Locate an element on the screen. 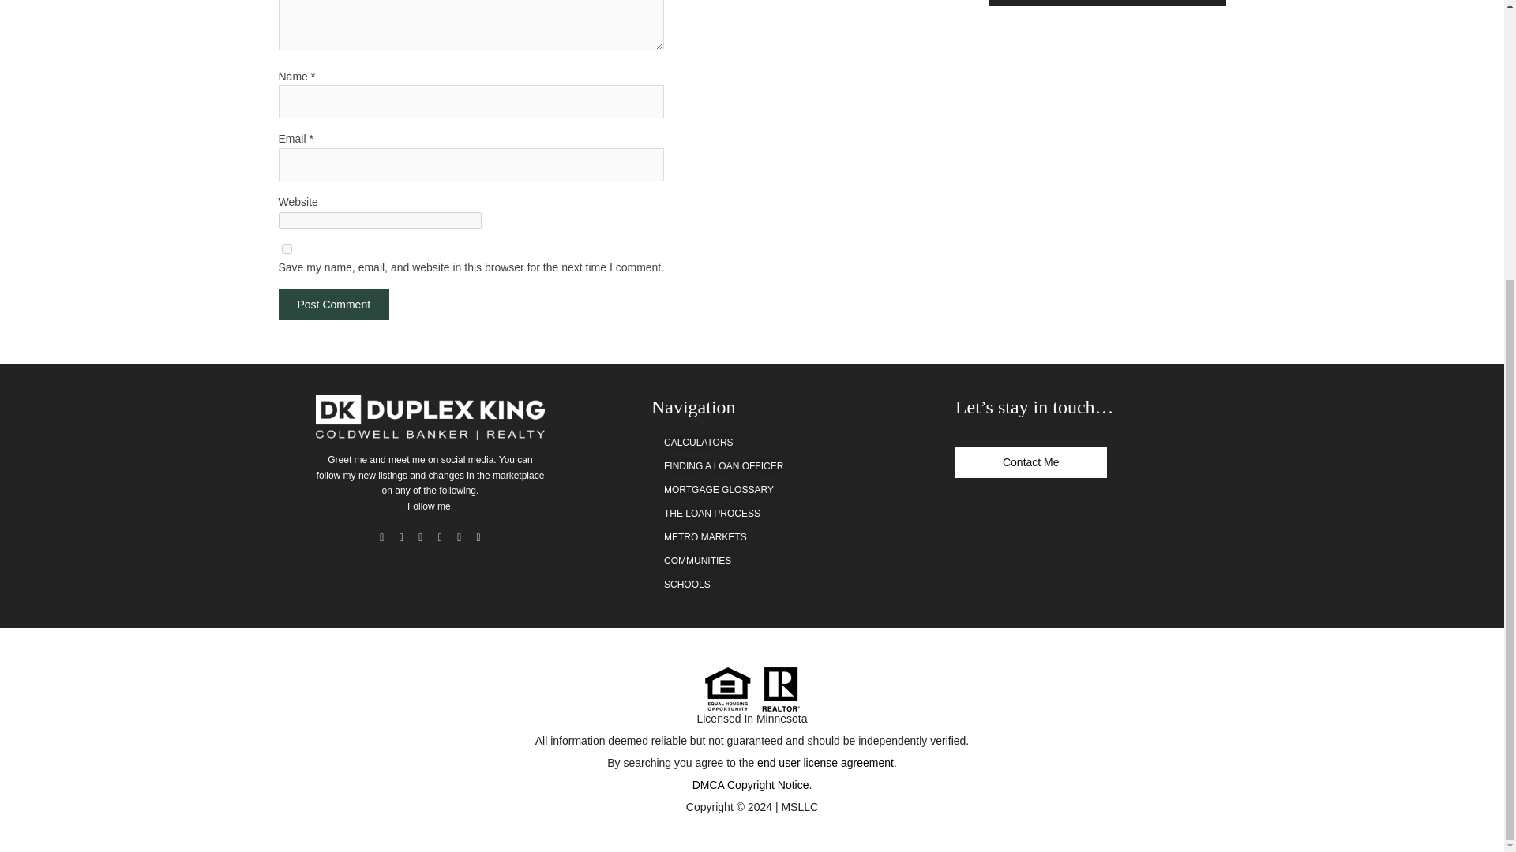  Post Comment is located at coordinates (333, 305).